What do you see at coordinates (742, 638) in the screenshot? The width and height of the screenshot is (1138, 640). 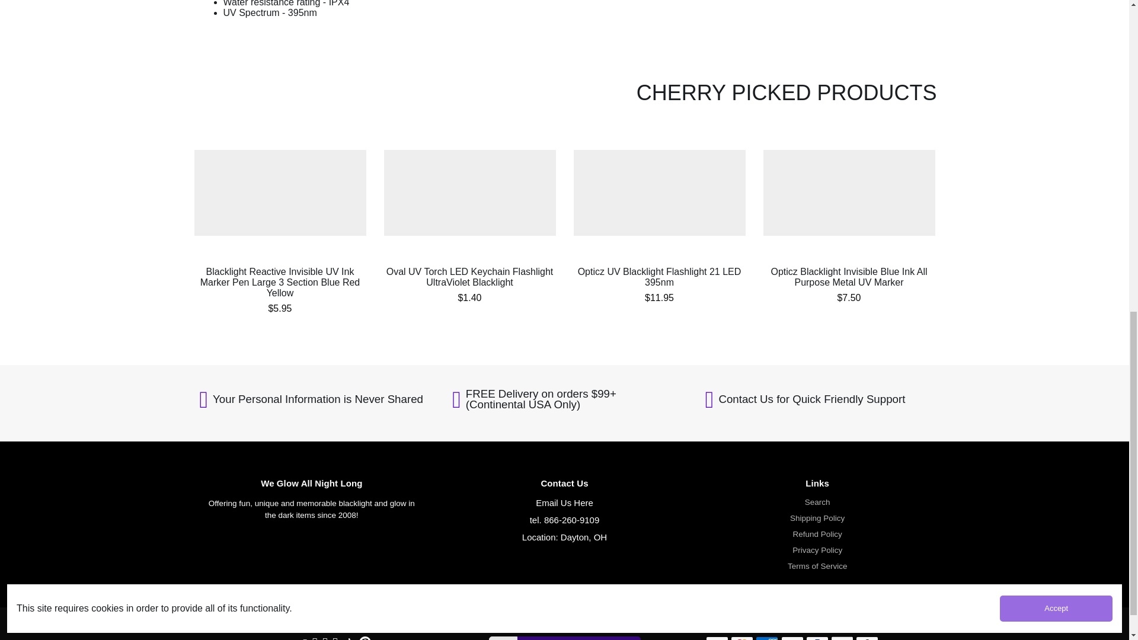 I see `Mastercard` at bounding box center [742, 638].